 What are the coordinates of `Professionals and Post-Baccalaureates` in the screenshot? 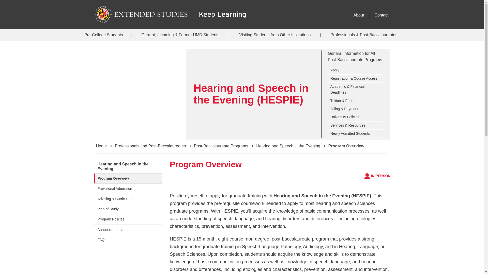 It's located at (150, 146).